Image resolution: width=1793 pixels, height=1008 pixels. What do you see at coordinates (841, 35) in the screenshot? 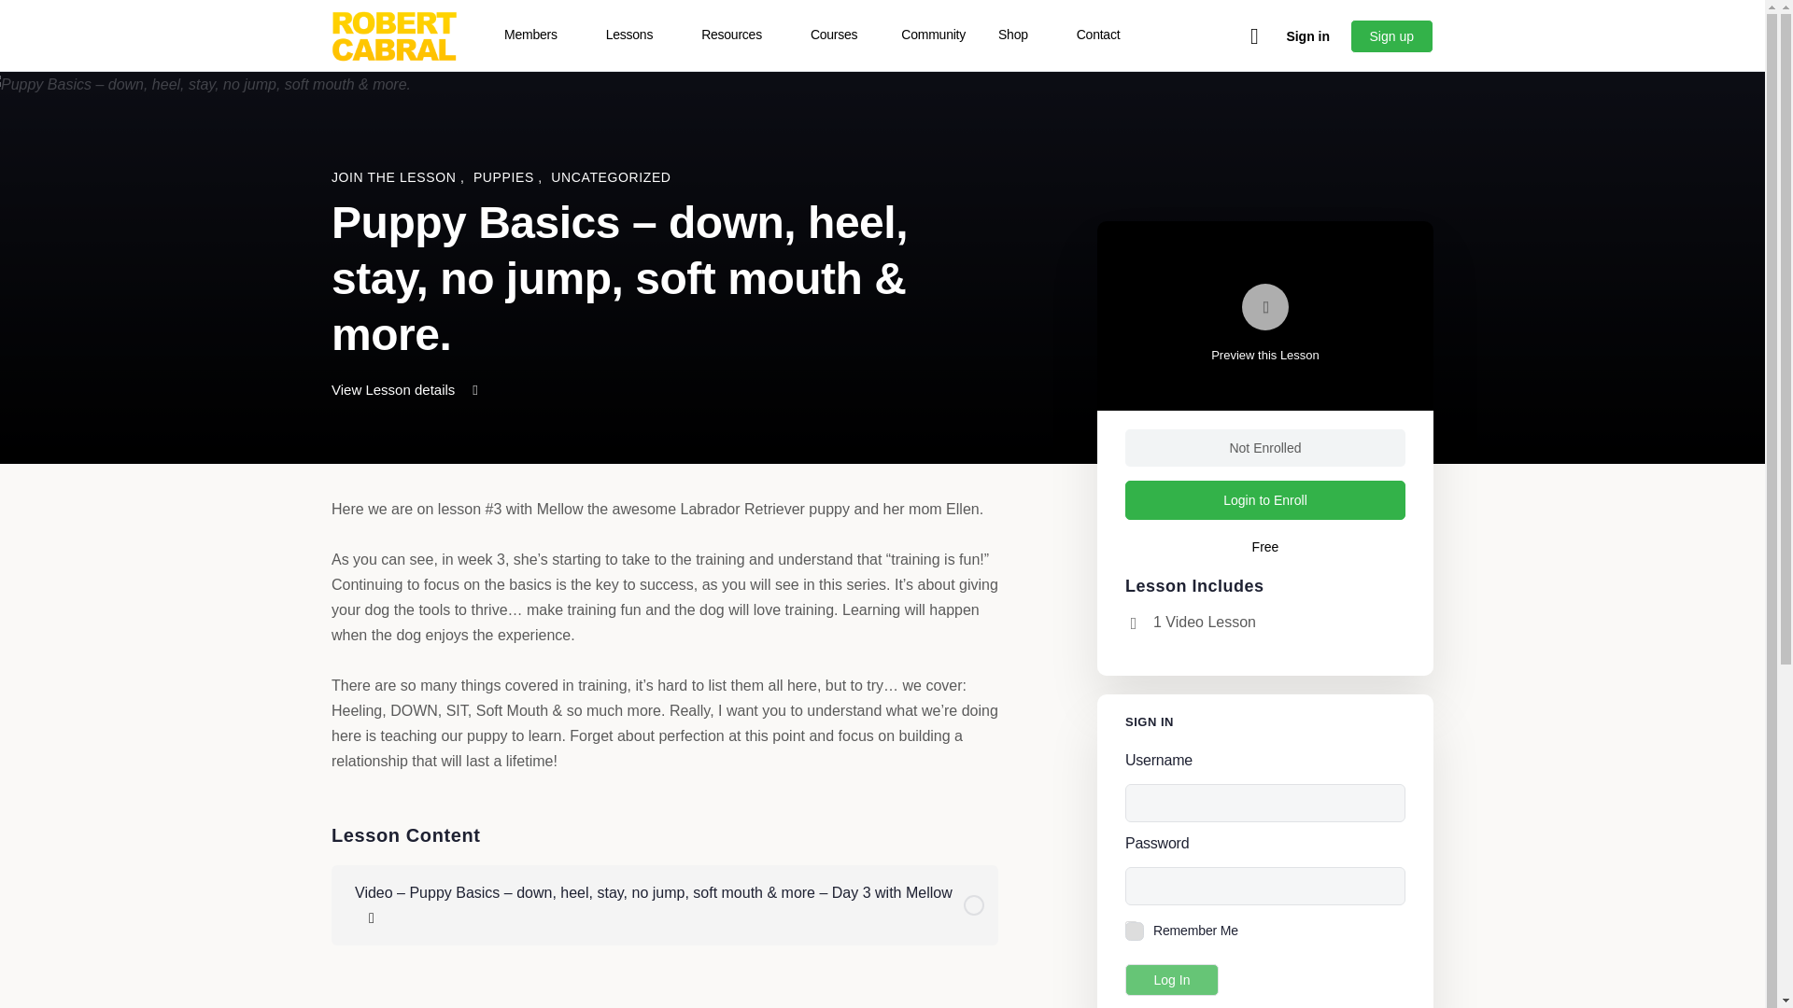
I see `Courses` at bounding box center [841, 35].